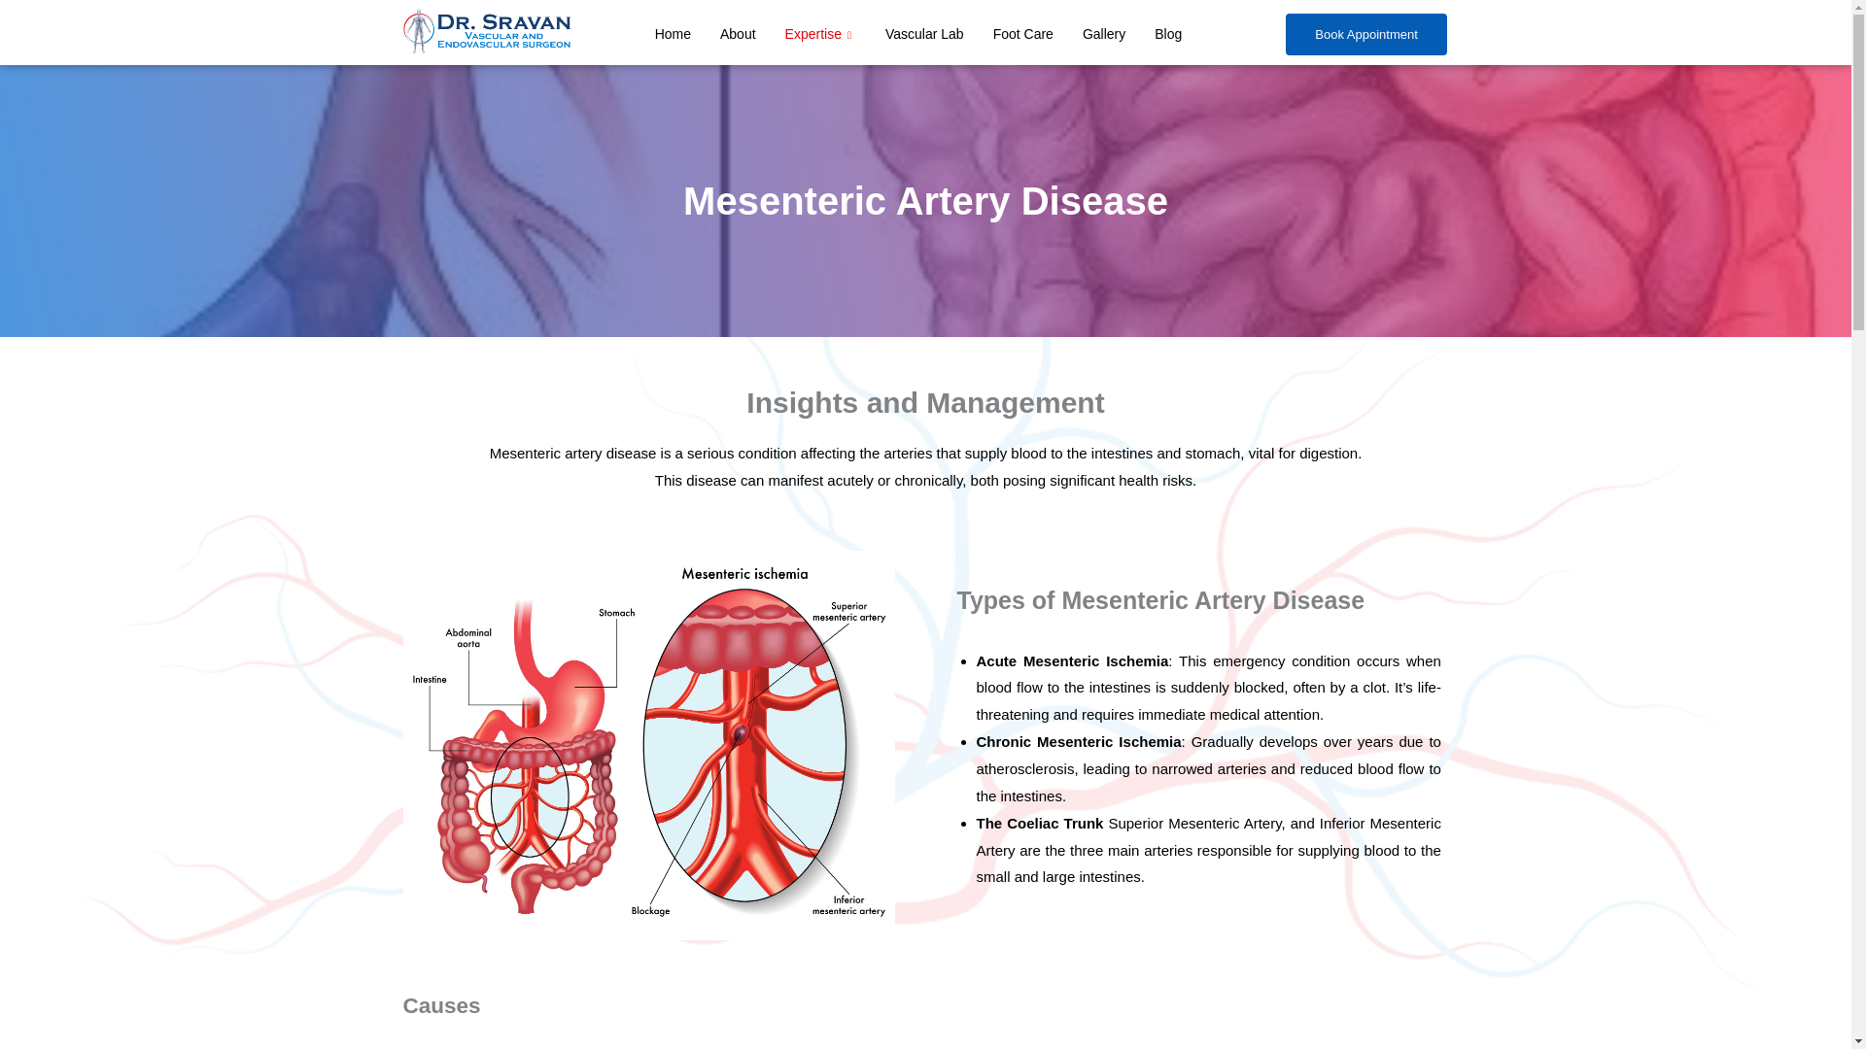 This screenshot has width=1866, height=1049. What do you see at coordinates (1104, 37) in the screenshot?
I see `Gallery` at bounding box center [1104, 37].